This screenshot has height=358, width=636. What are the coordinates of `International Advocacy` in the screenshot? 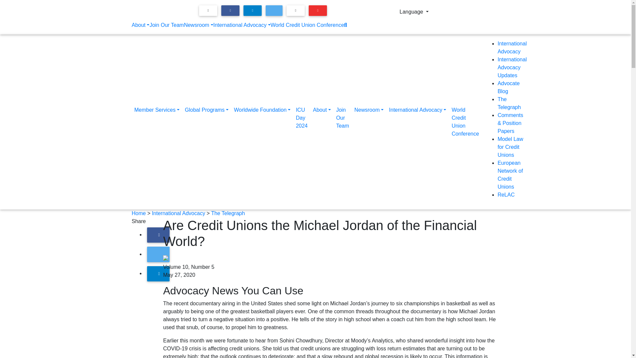 It's located at (242, 25).